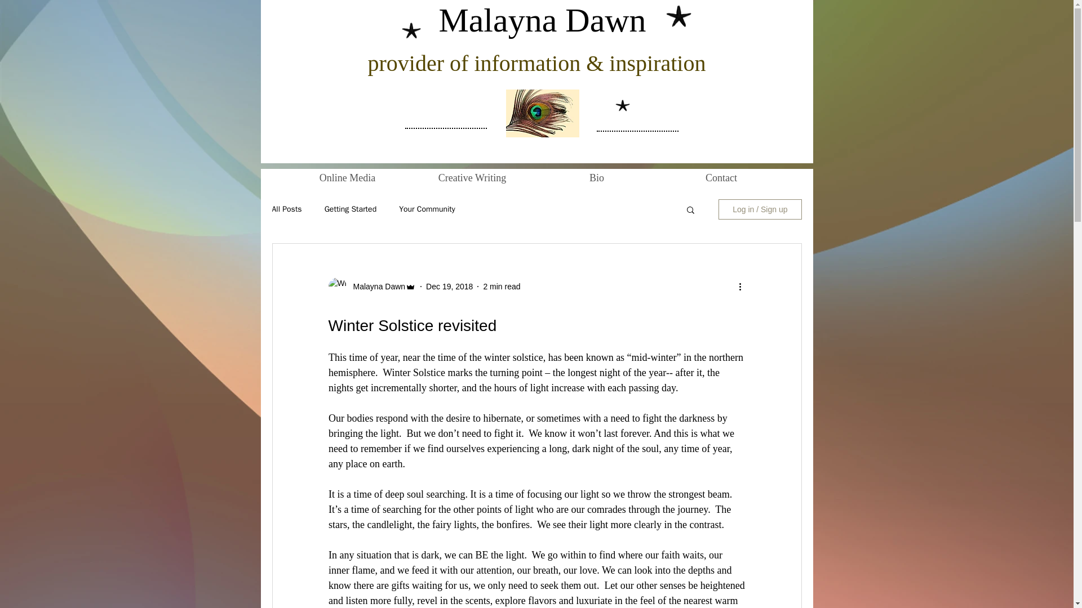 The height and width of the screenshot is (608, 1082). I want to click on Contact, so click(721, 178).